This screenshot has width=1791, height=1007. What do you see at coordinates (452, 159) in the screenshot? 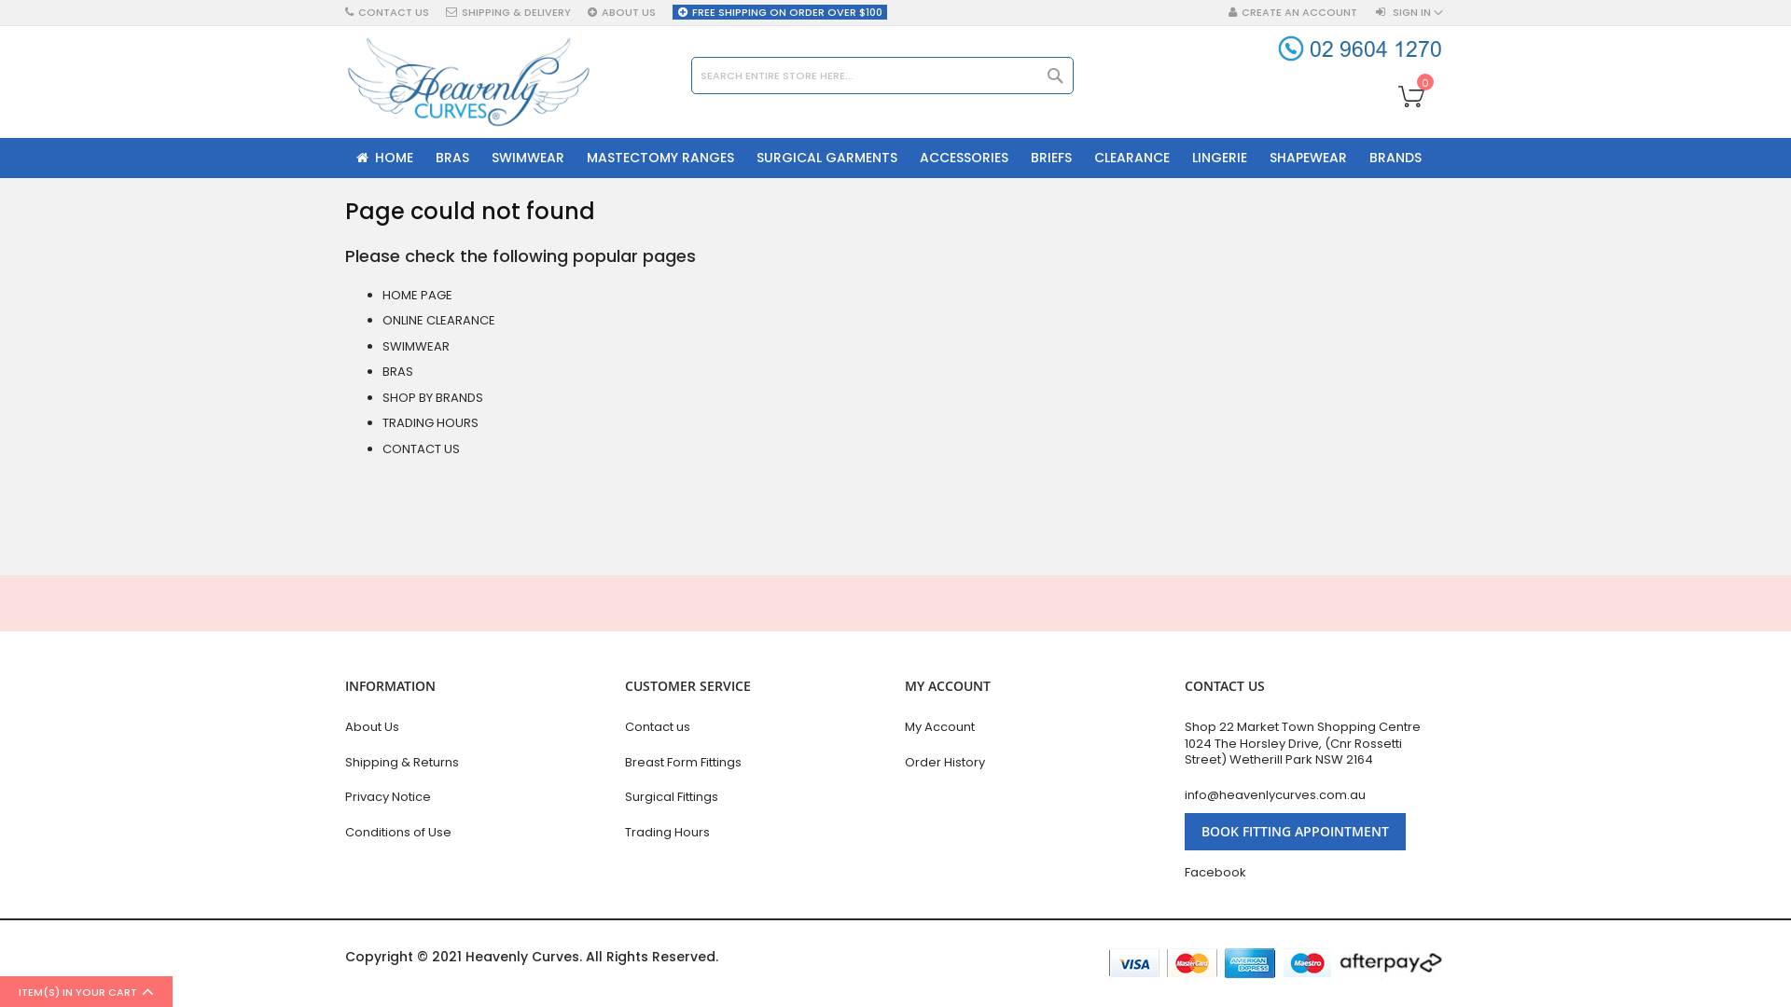
I see `BRAS` at bounding box center [452, 159].